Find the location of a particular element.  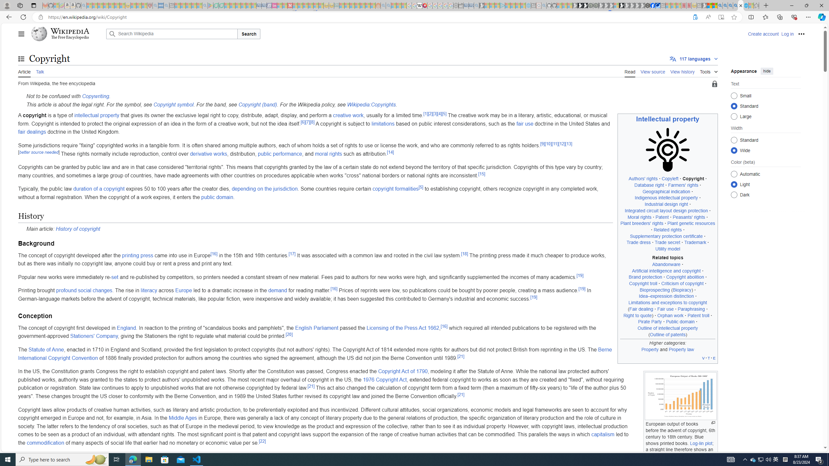

intellectual property is located at coordinates (97, 115).